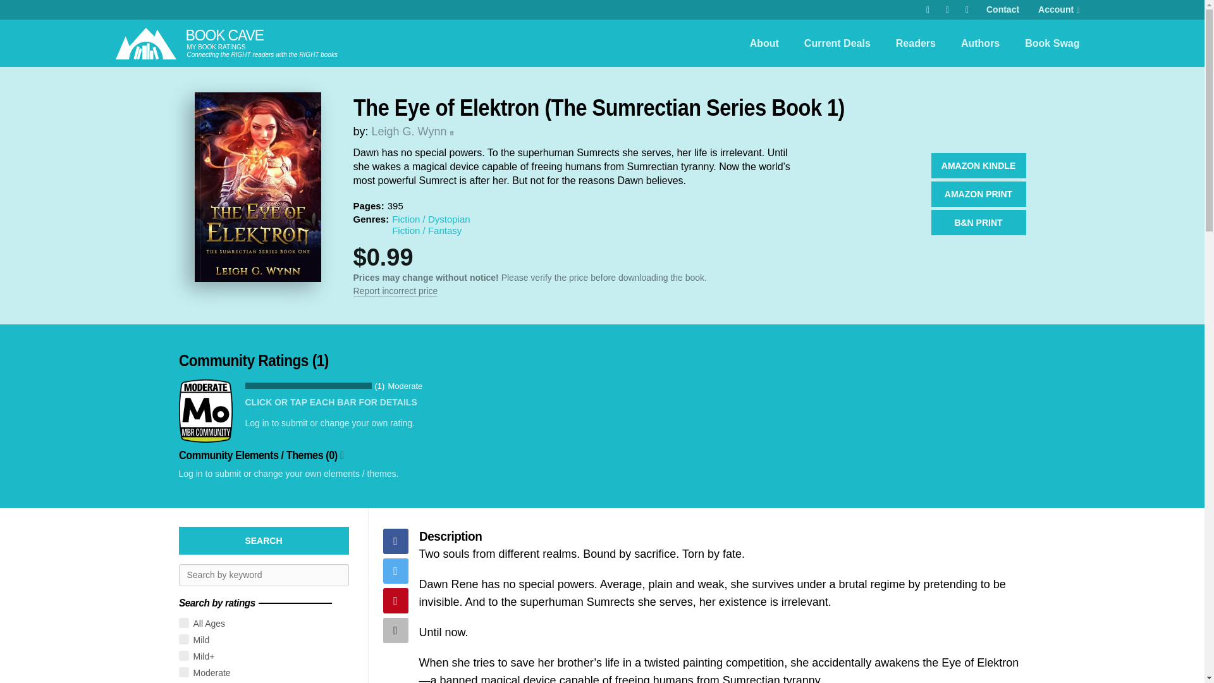 The image size is (1214, 683). Describe the element at coordinates (837, 43) in the screenshot. I see `Current Deals` at that location.